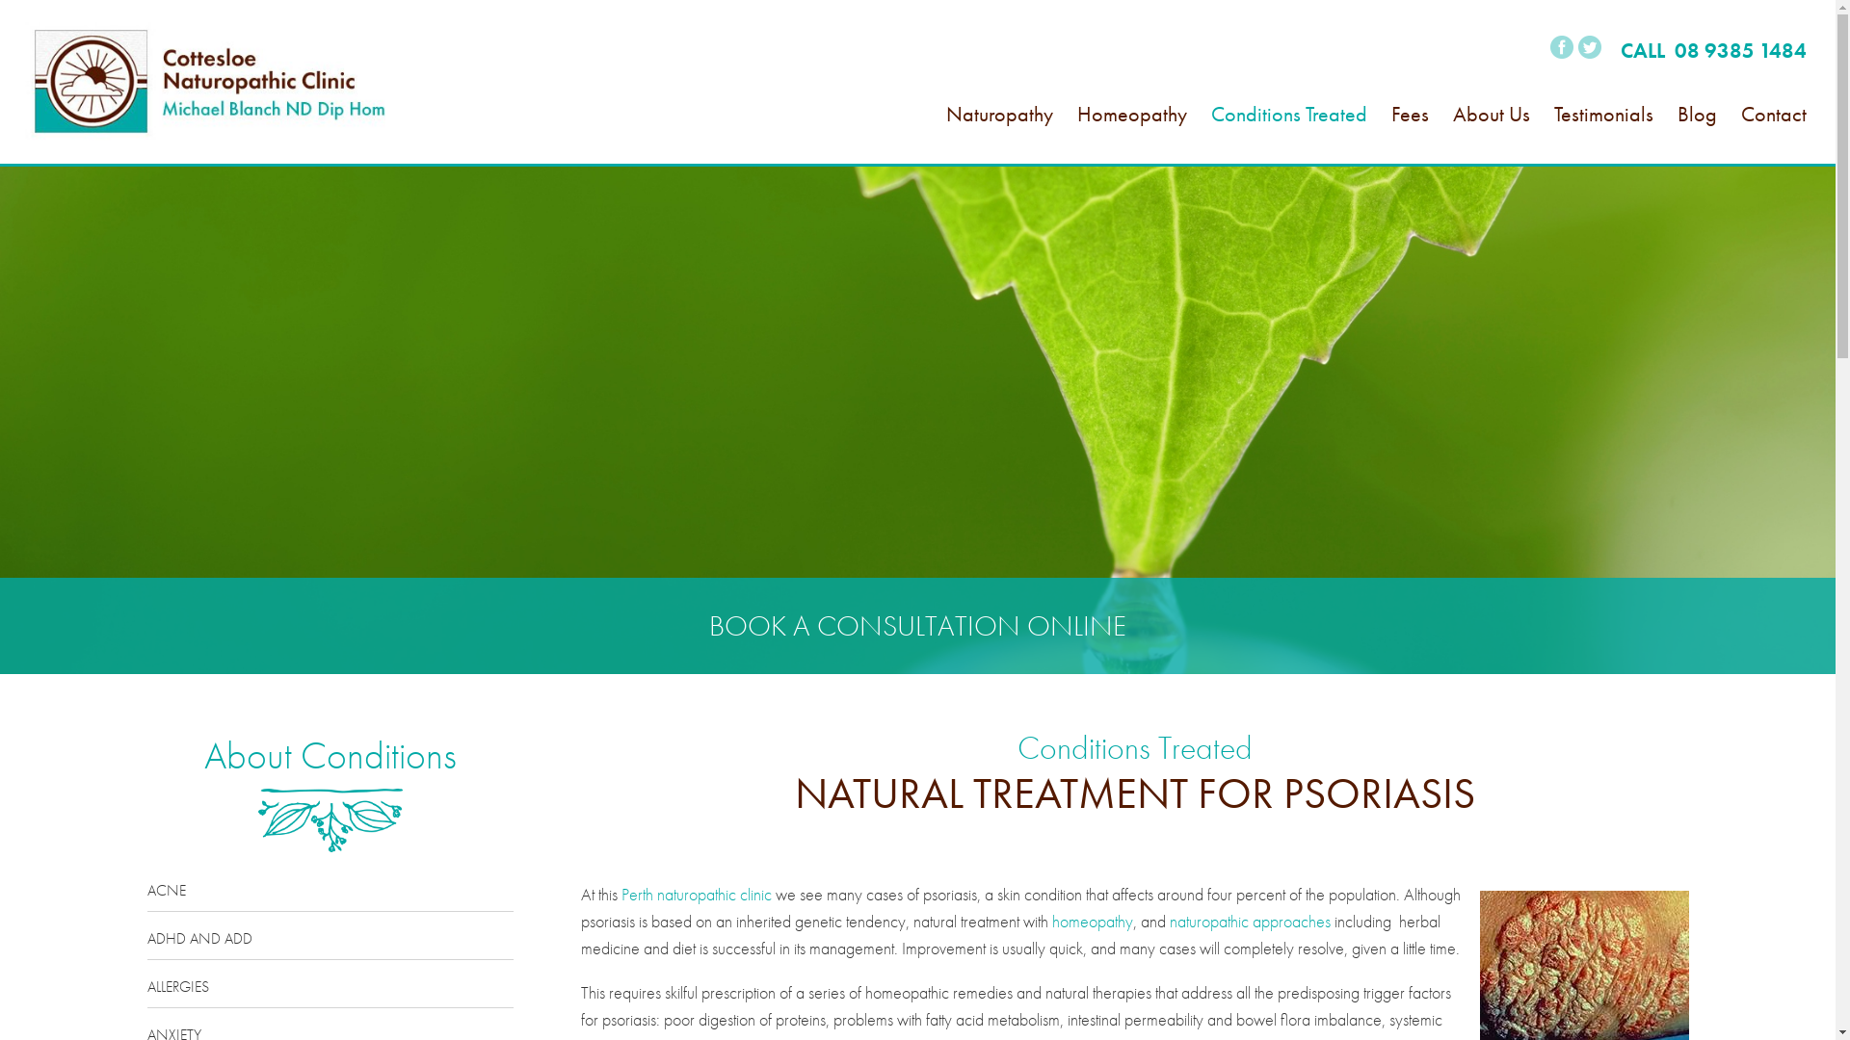 Image resolution: width=1850 pixels, height=1040 pixels. What do you see at coordinates (1603, 136) in the screenshot?
I see `Testimonials` at bounding box center [1603, 136].